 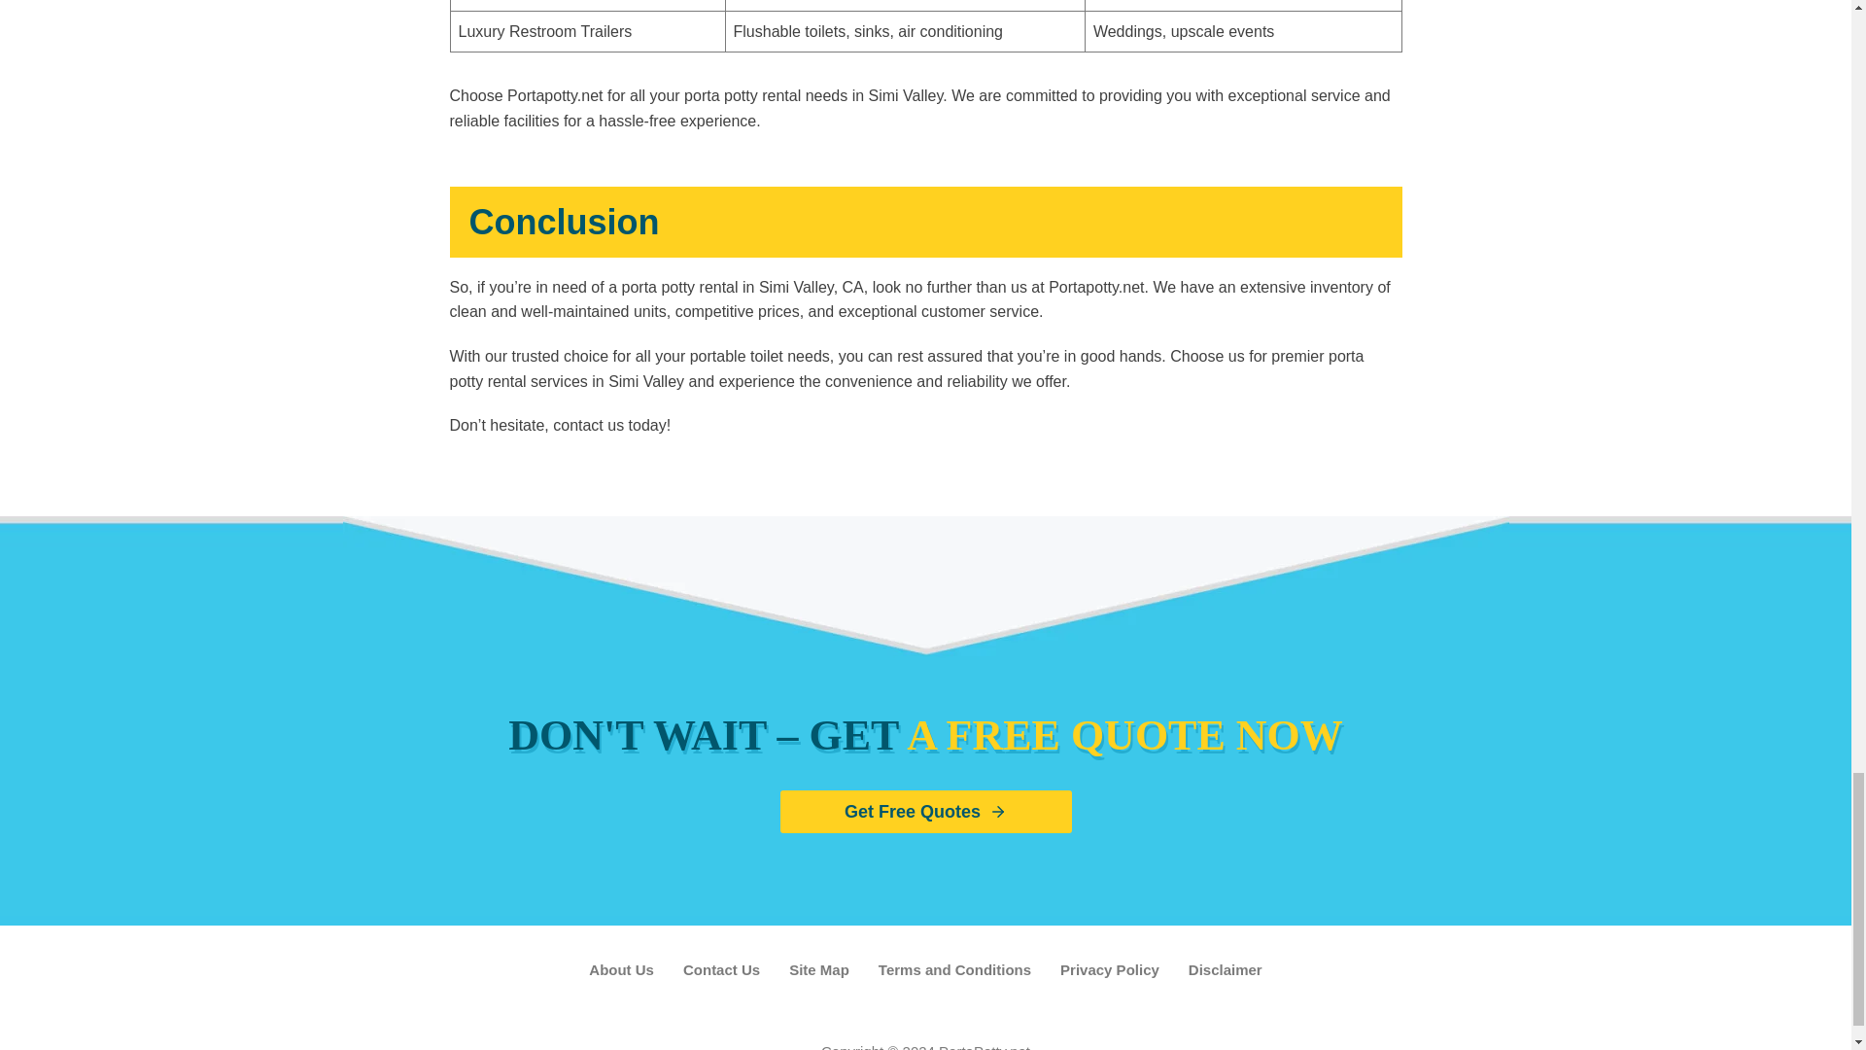 I want to click on About Us, so click(x=621, y=970).